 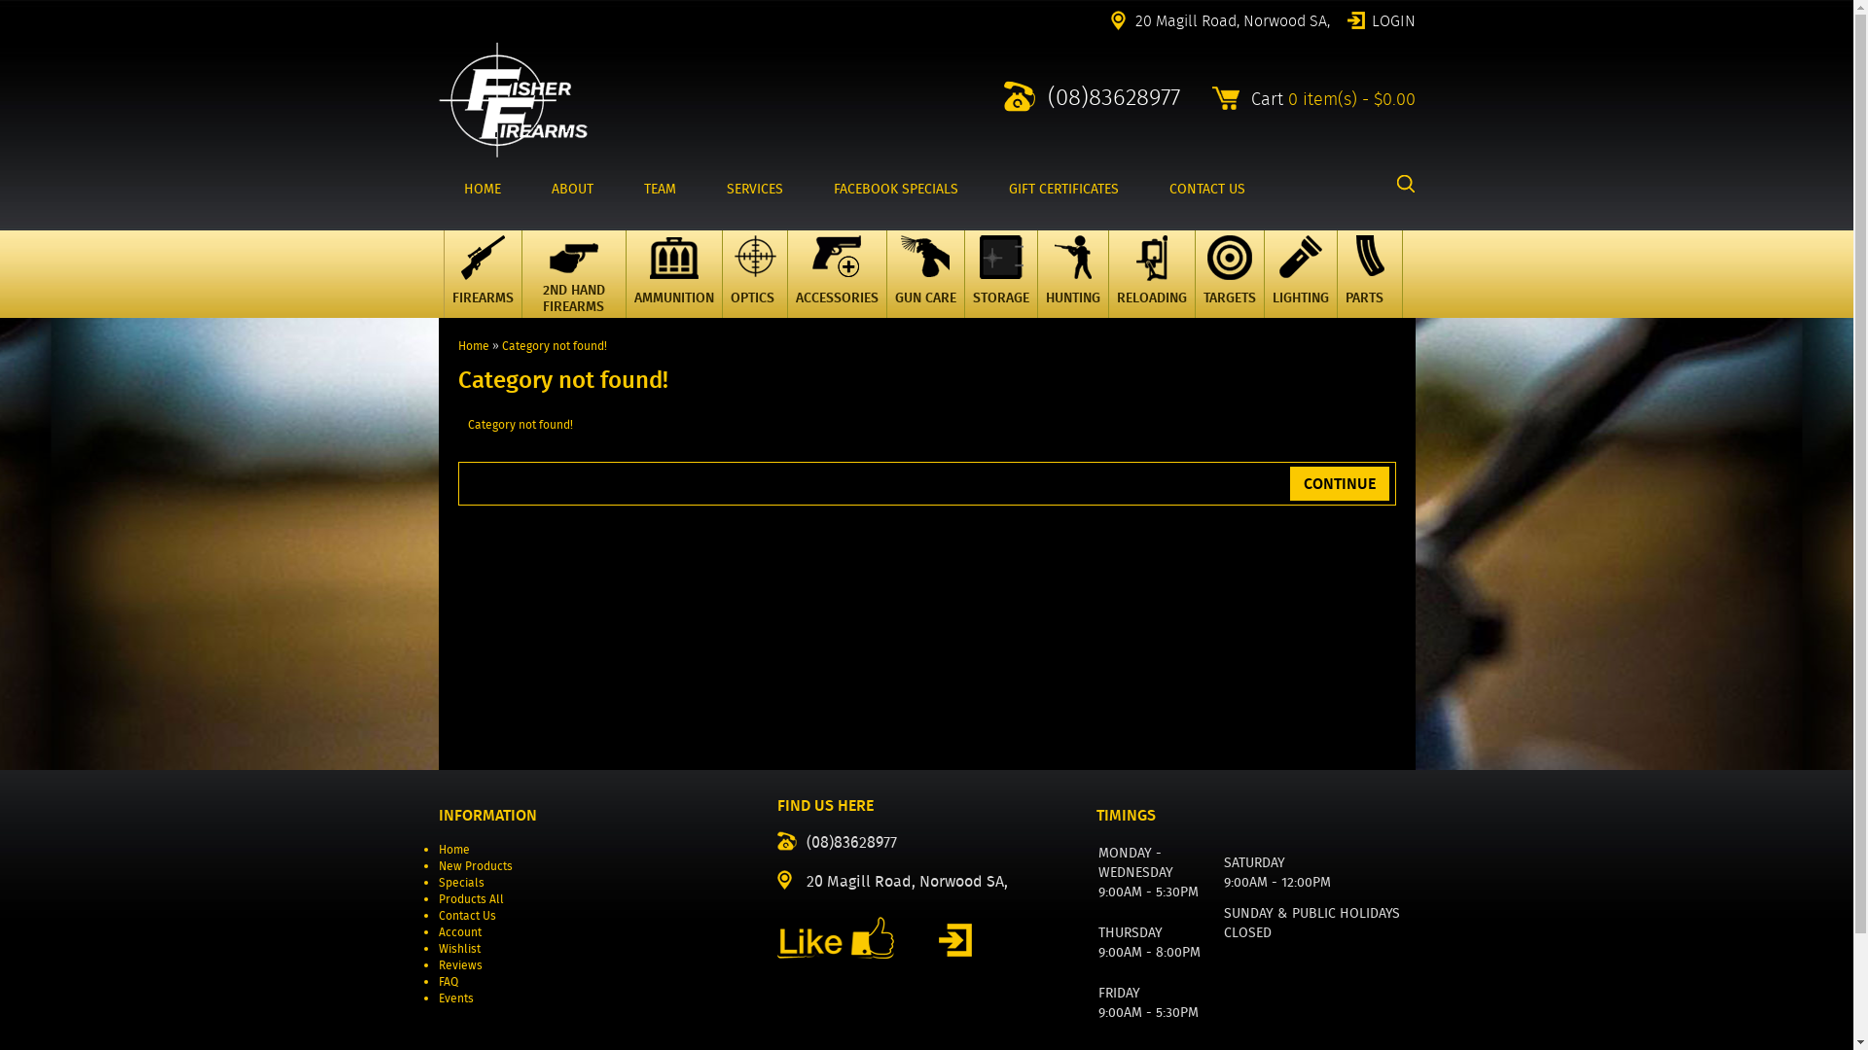 What do you see at coordinates (1073, 287) in the screenshot?
I see `Hunting` at bounding box center [1073, 287].